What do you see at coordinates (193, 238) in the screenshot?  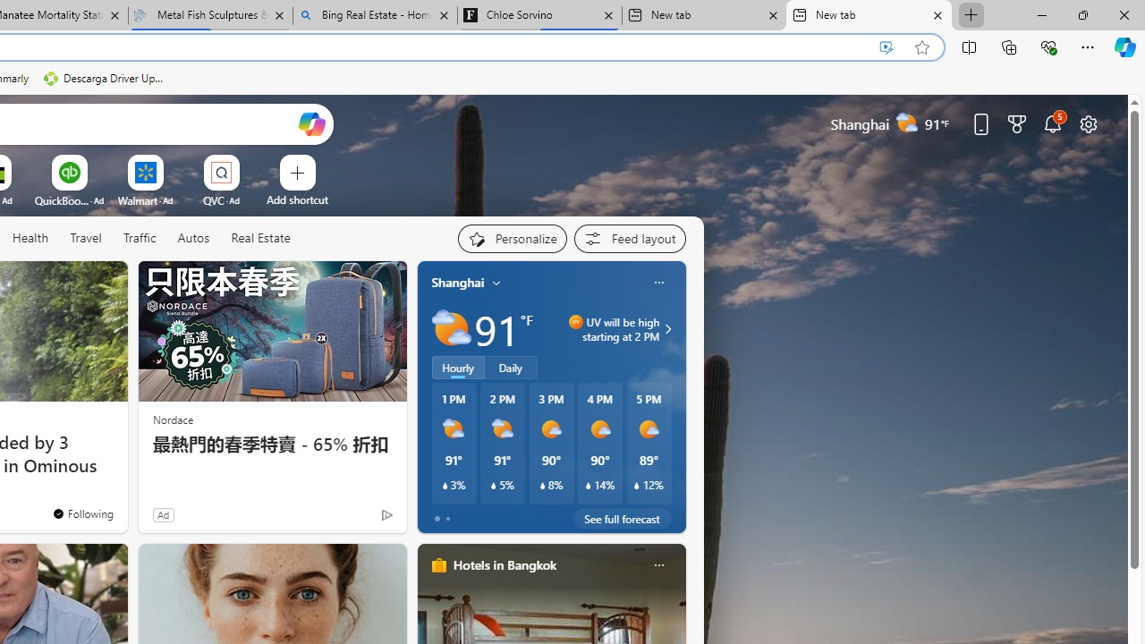 I see `Autos` at bounding box center [193, 238].